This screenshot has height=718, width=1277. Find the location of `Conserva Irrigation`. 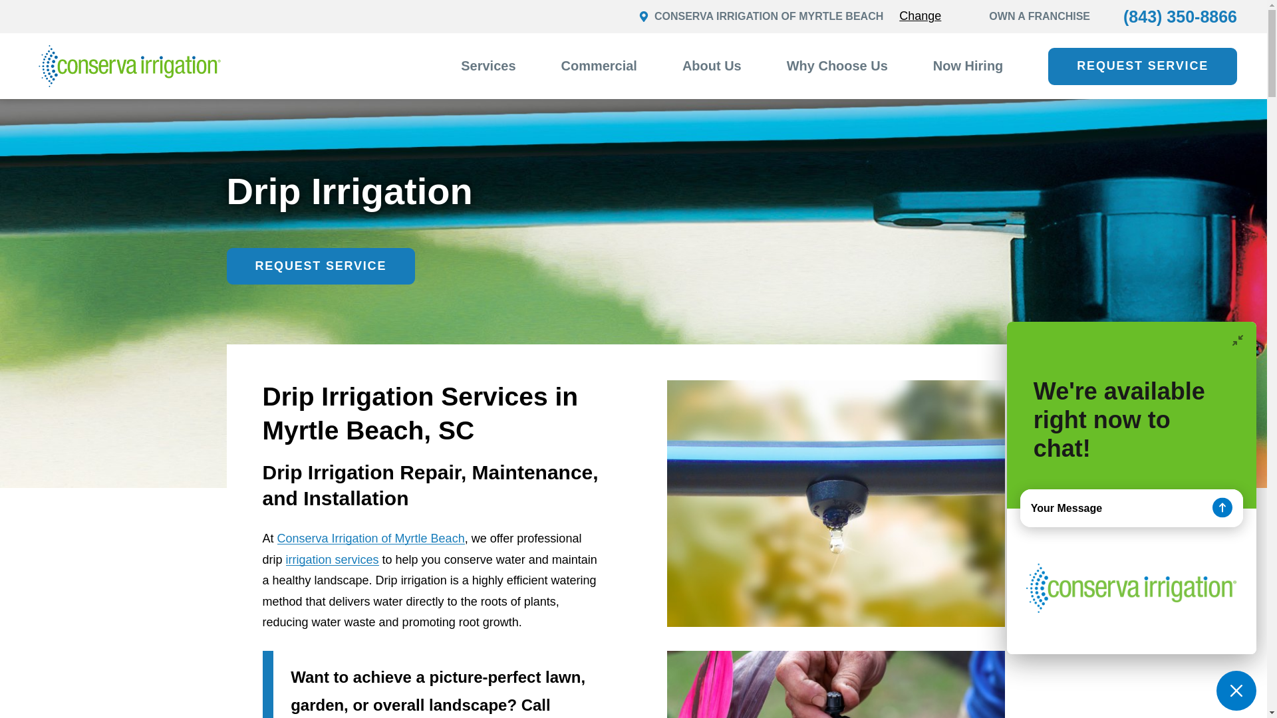

Conserva Irrigation is located at coordinates (129, 66).